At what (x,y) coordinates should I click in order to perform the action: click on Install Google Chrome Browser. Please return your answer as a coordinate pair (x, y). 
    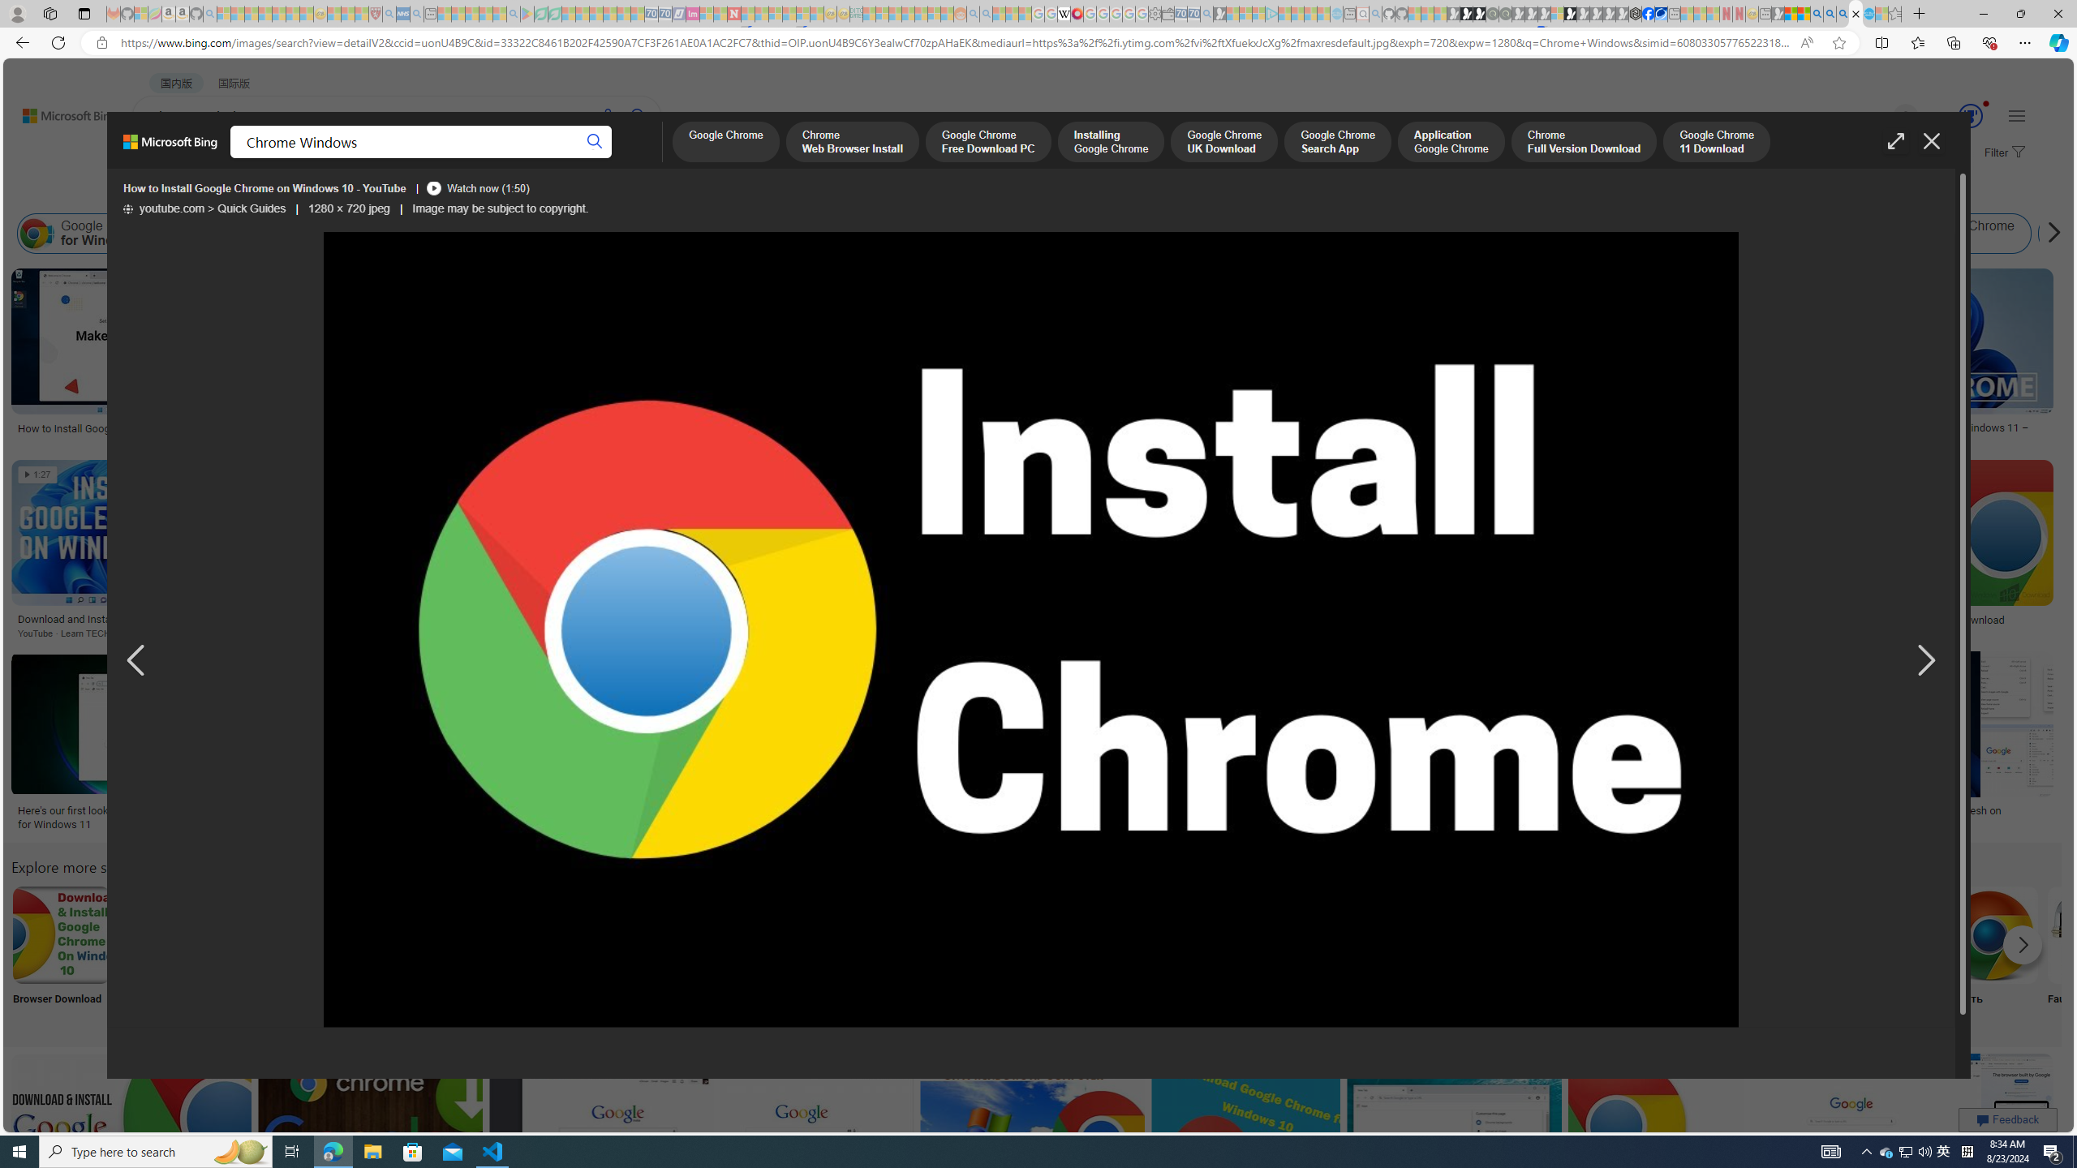
    Looking at the image, I should click on (1203, 234).